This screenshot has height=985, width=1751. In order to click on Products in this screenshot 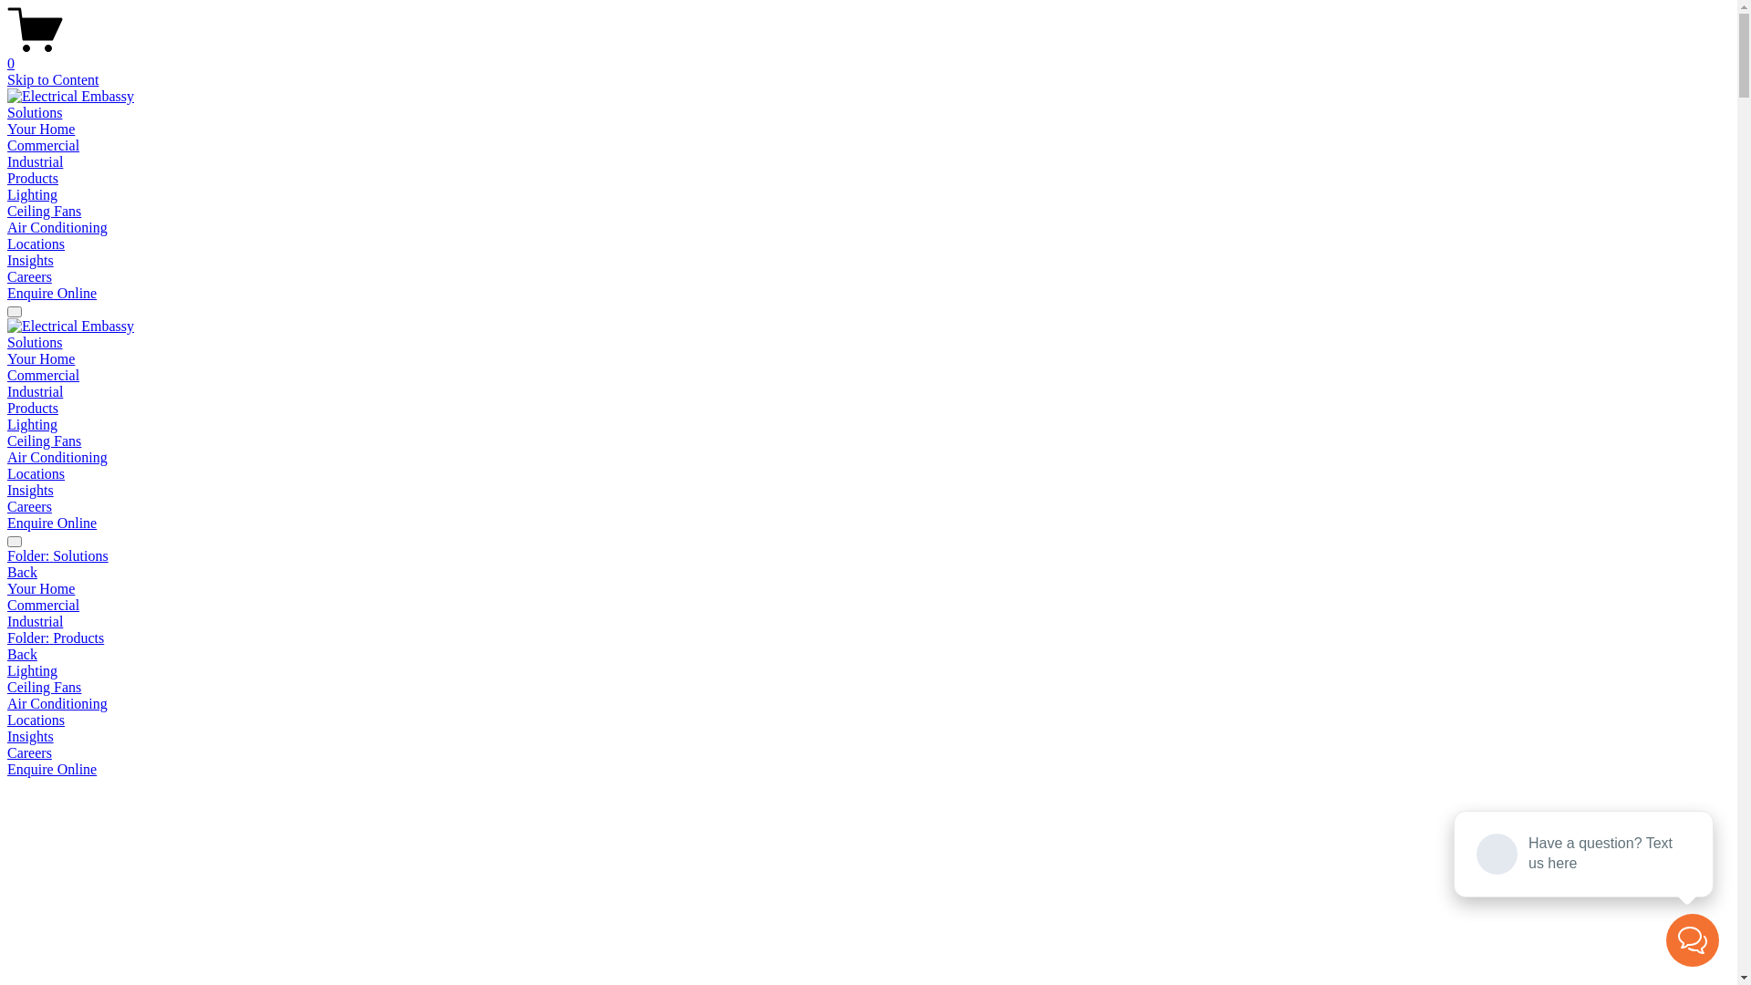, I will do `click(33, 178)`.